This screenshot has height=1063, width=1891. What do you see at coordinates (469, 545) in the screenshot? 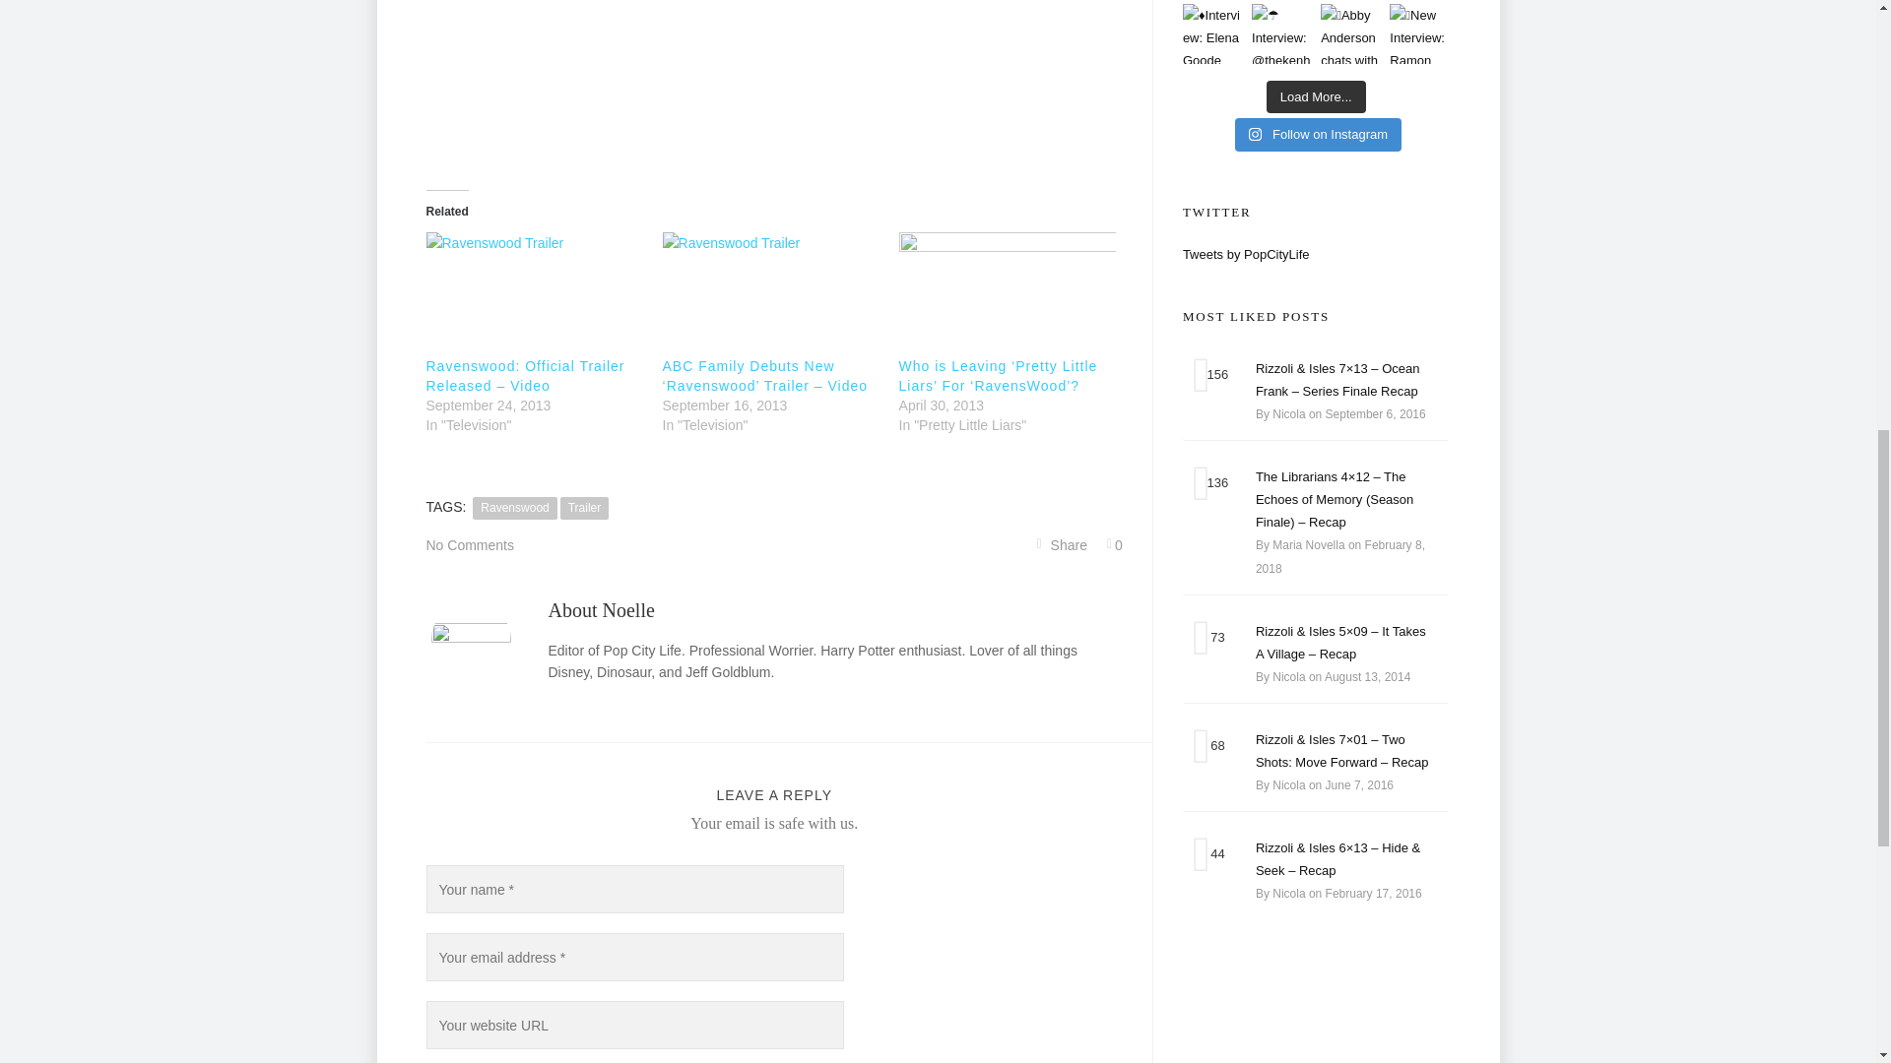
I see `No Comments` at bounding box center [469, 545].